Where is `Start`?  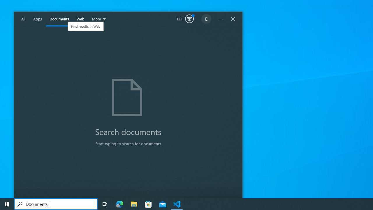 Start is located at coordinates (7, 204).